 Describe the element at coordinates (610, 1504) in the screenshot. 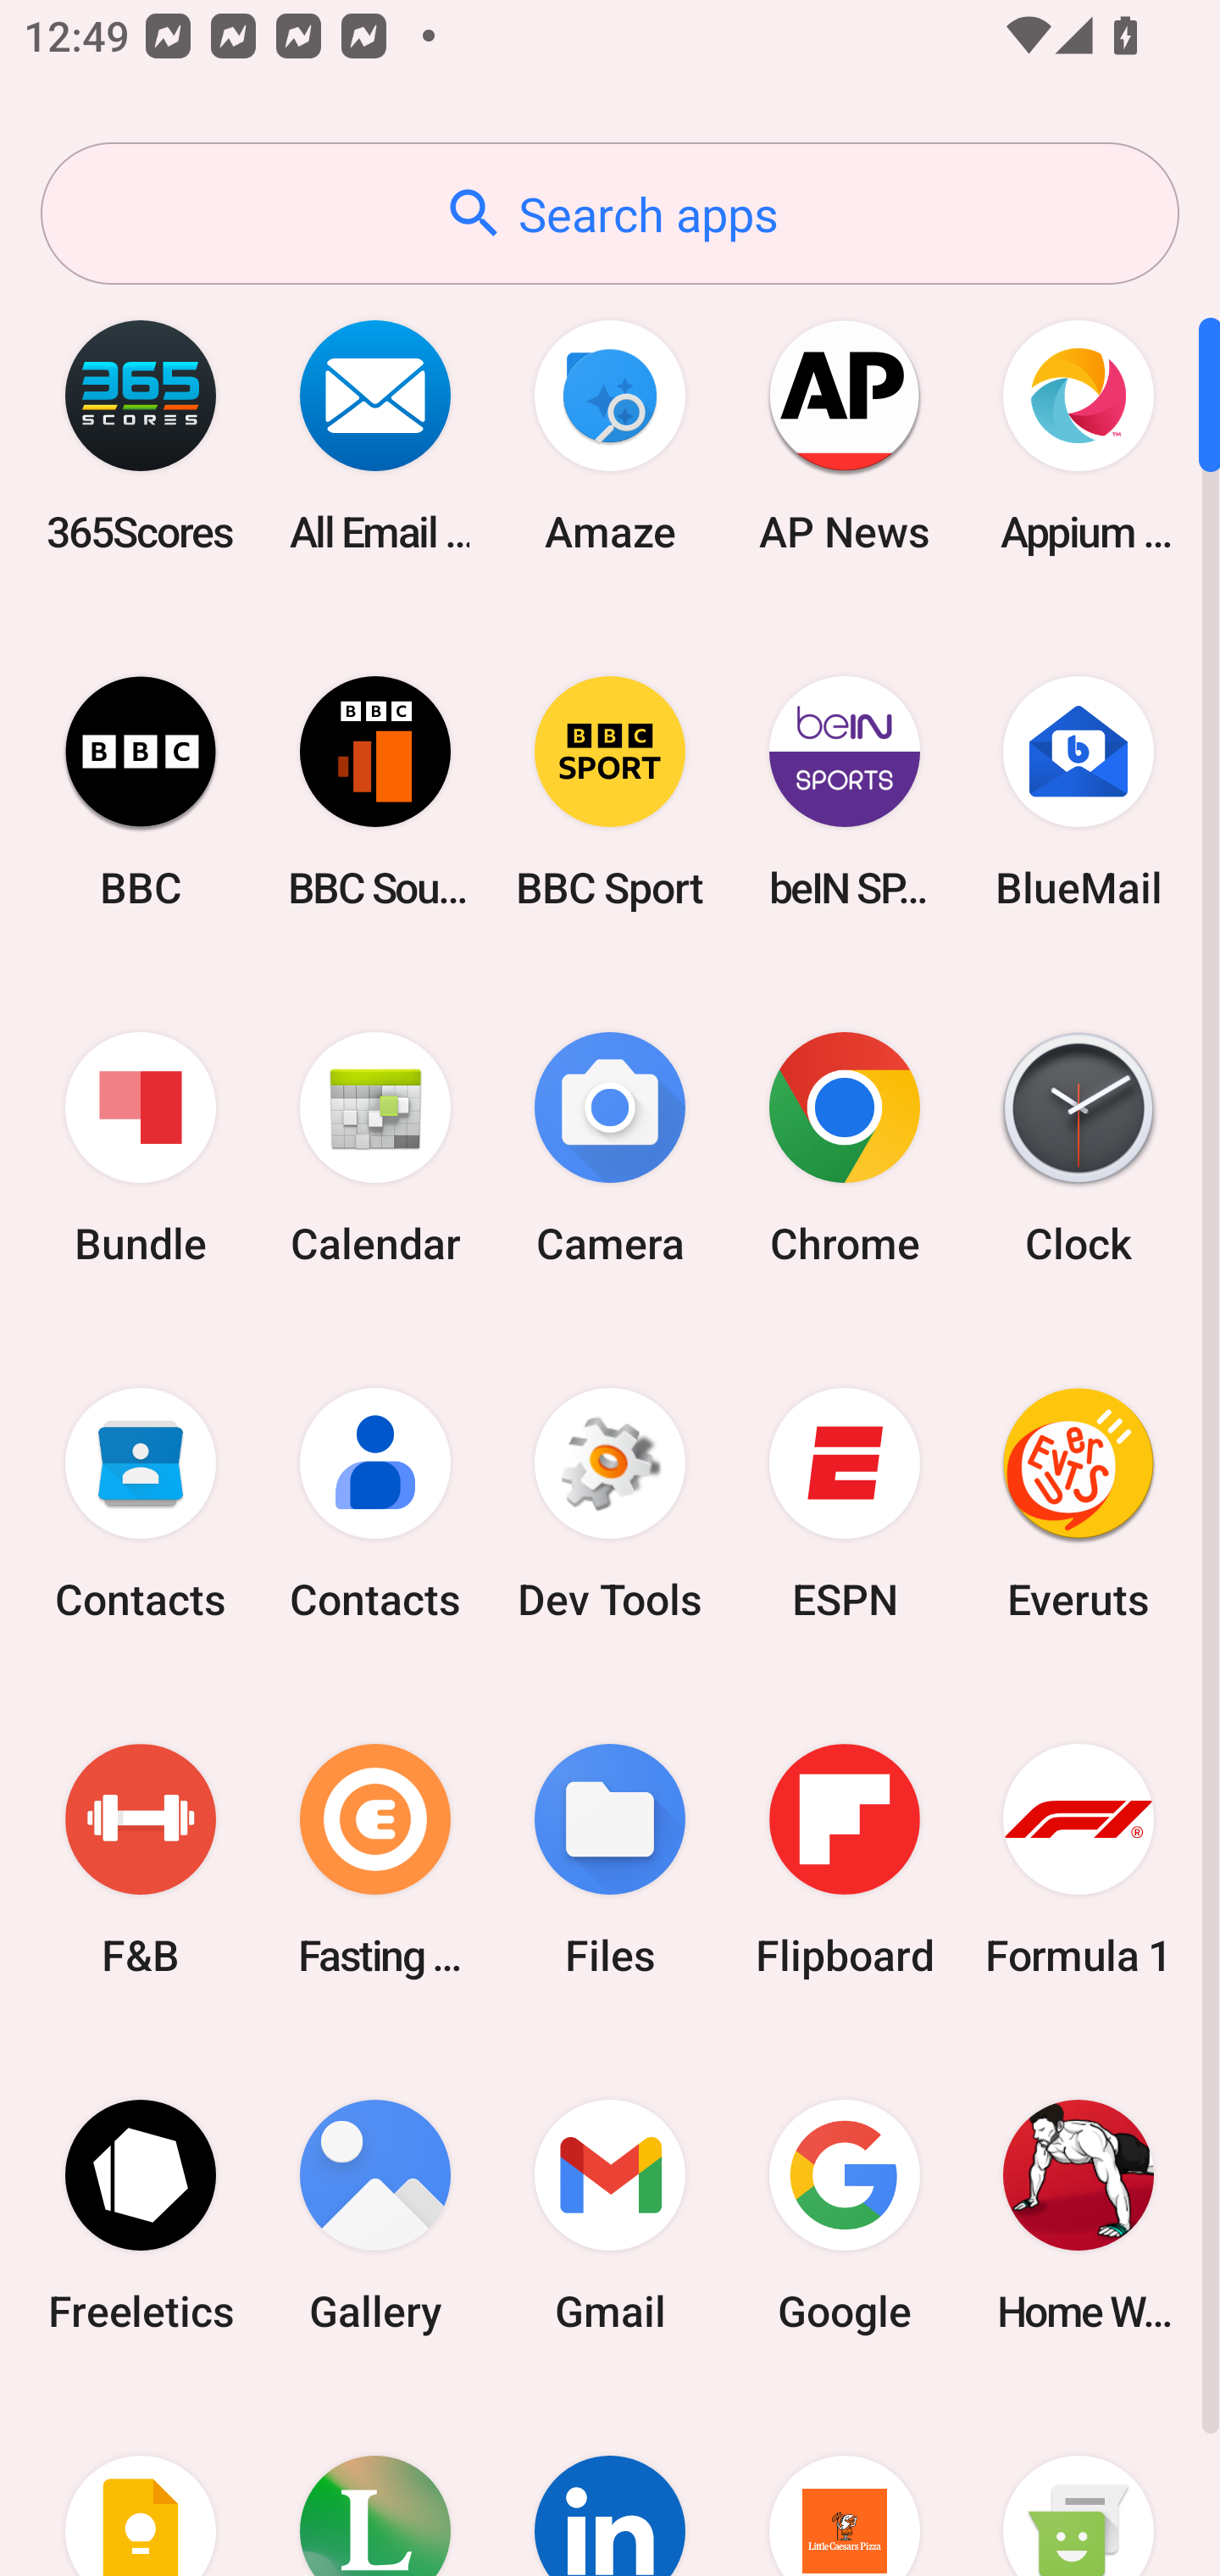

I see `Dev Tools` at that location.